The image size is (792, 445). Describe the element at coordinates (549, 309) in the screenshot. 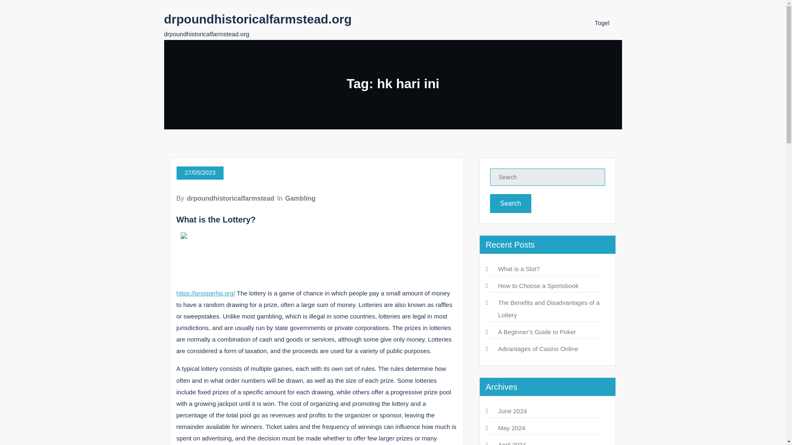

I see `The Benefits and Disadvantages of a Lottery` at that location.